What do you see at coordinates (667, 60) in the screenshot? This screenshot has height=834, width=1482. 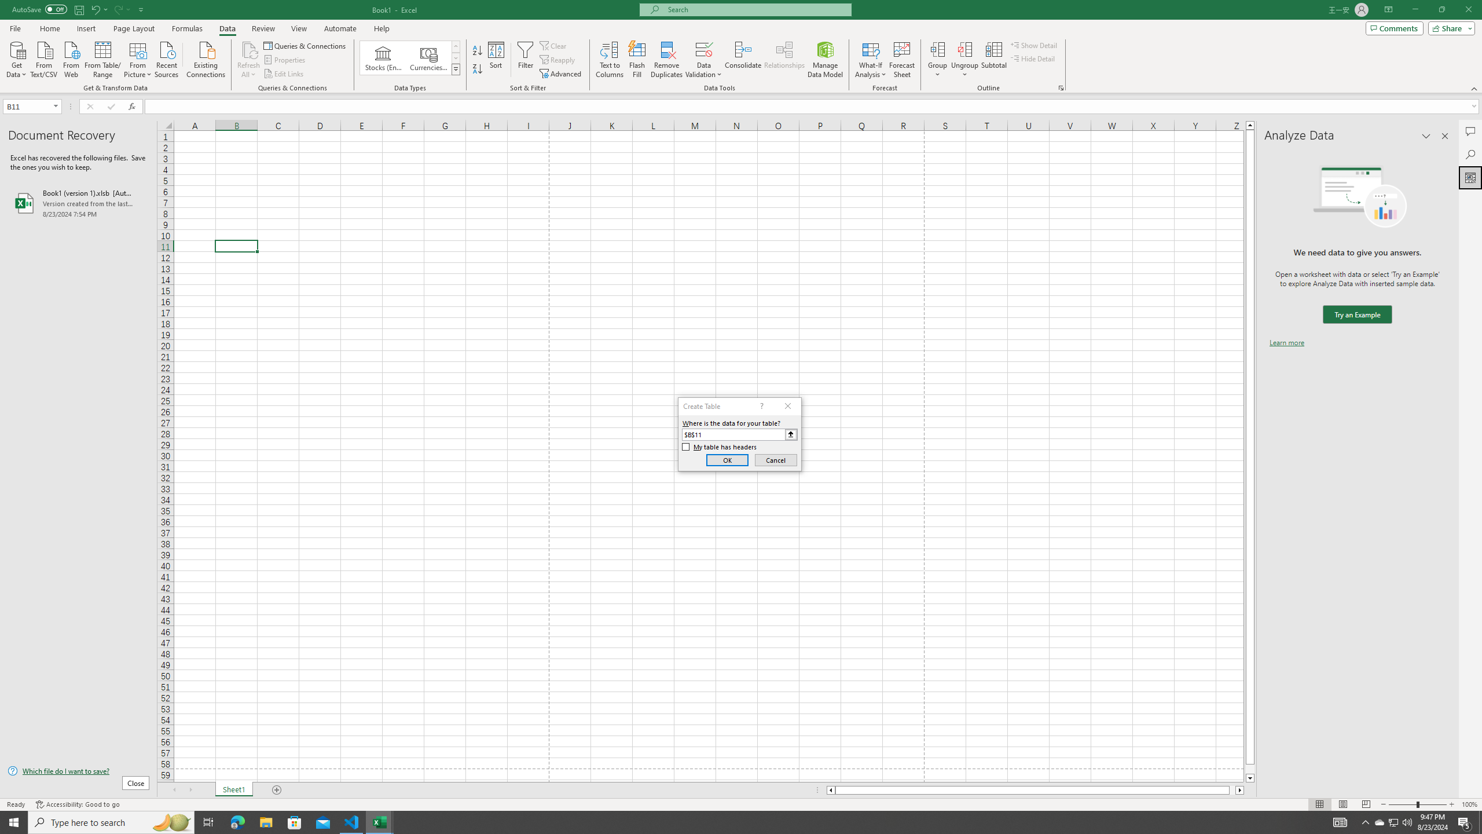 I see `Remove Duplicates` at bounding box center [667, 60].